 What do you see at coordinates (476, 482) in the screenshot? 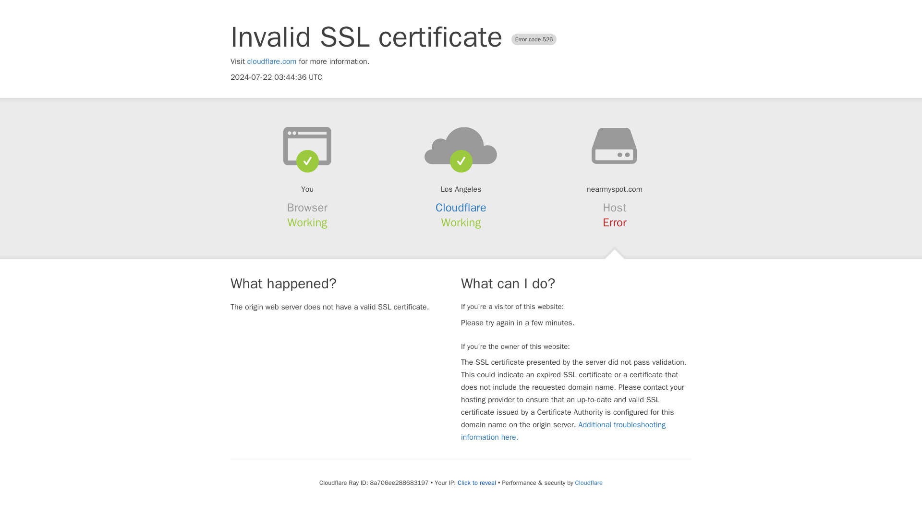
I see `Click to reveal` at bounding box center [476, 482].